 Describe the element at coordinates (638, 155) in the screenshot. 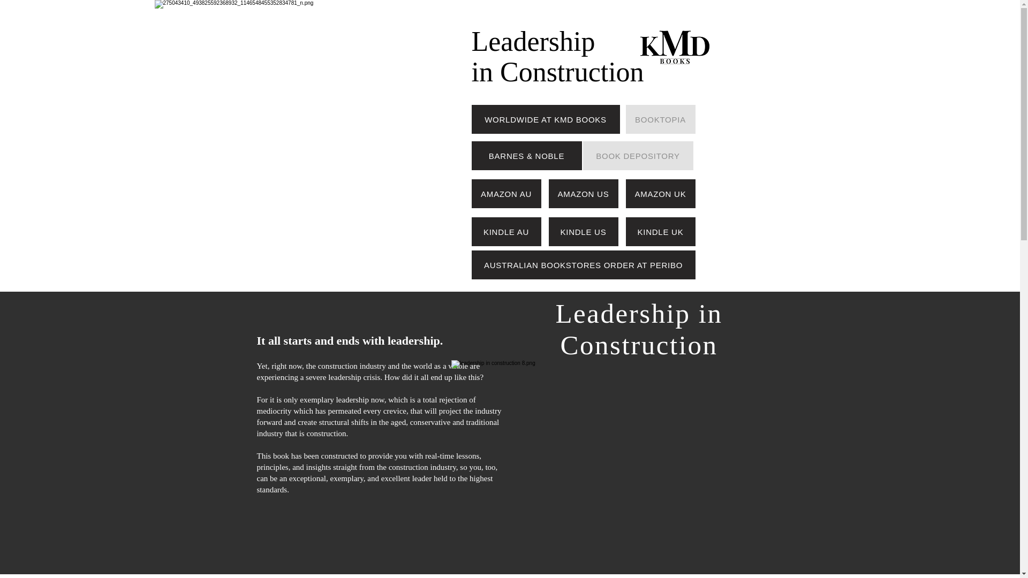

I see `BOOK DEPOSITORY` at that location.